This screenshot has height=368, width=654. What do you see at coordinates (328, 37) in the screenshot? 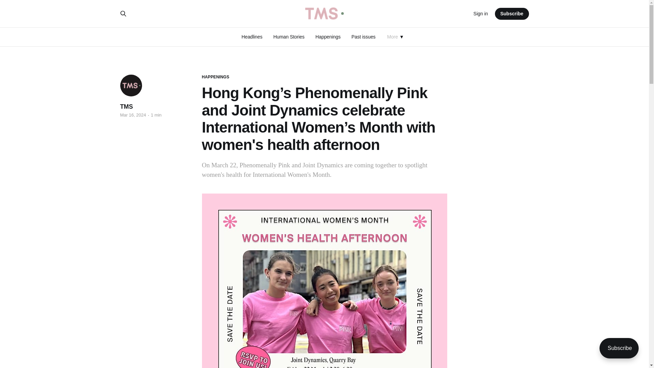
I see `Happenings` at bounding box center [328, 37].